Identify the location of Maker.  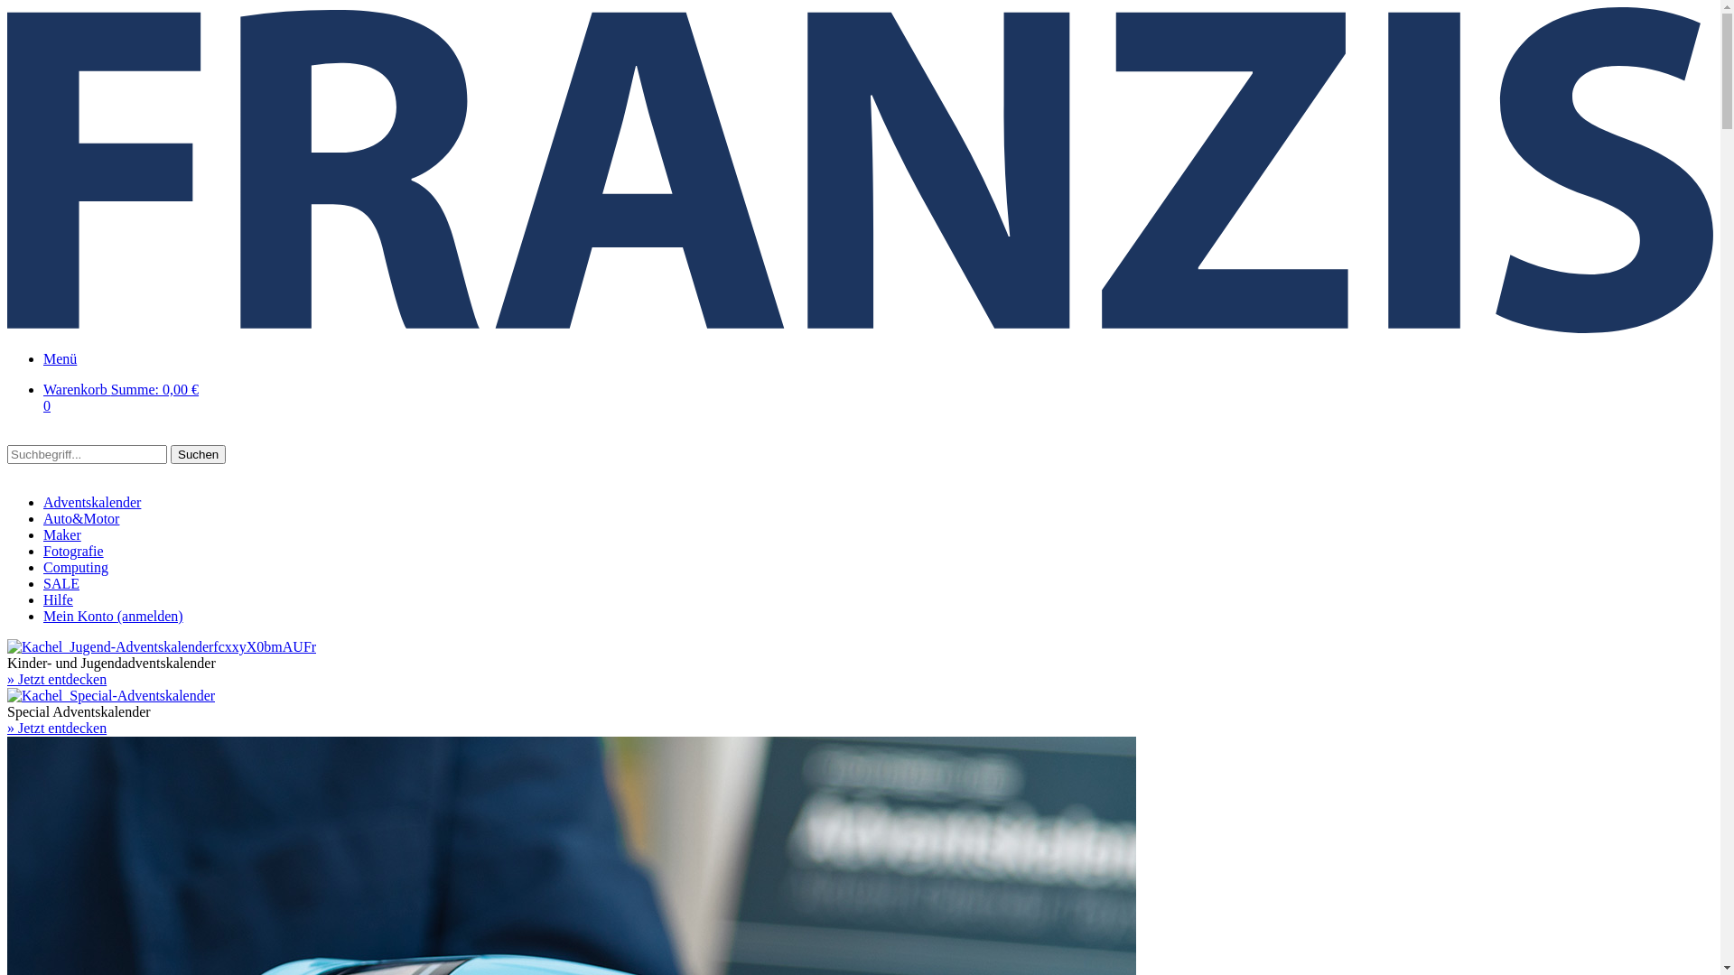
(62, 534).